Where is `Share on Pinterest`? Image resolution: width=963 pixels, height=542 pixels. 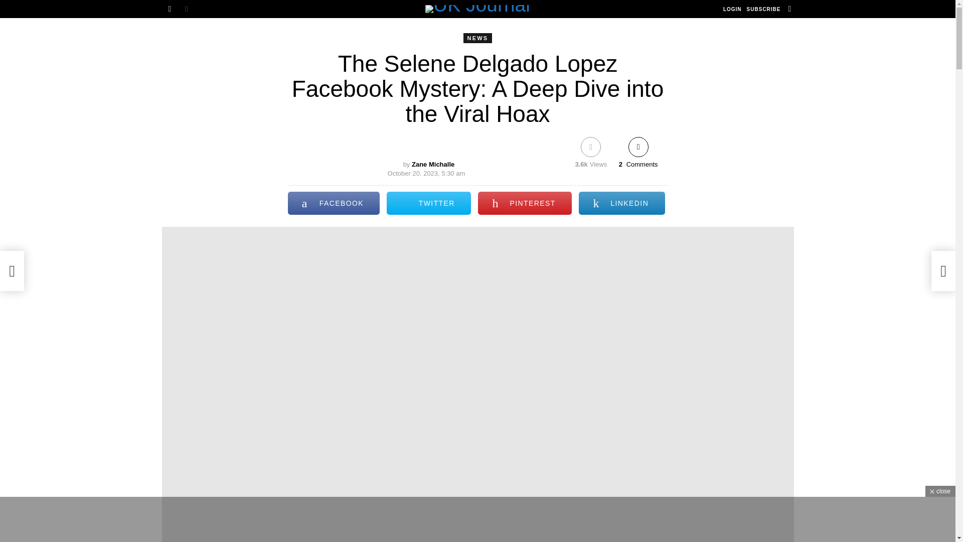
Share on Pinterest is located at coordinates (525, 203).